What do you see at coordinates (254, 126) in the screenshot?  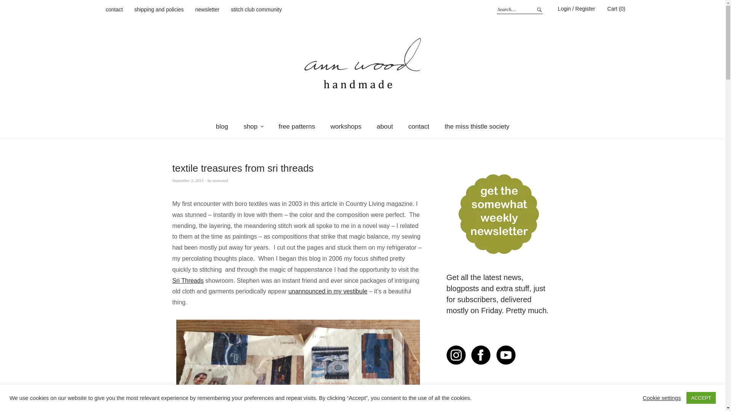 I see `shop` at bounding box center [254, 126].